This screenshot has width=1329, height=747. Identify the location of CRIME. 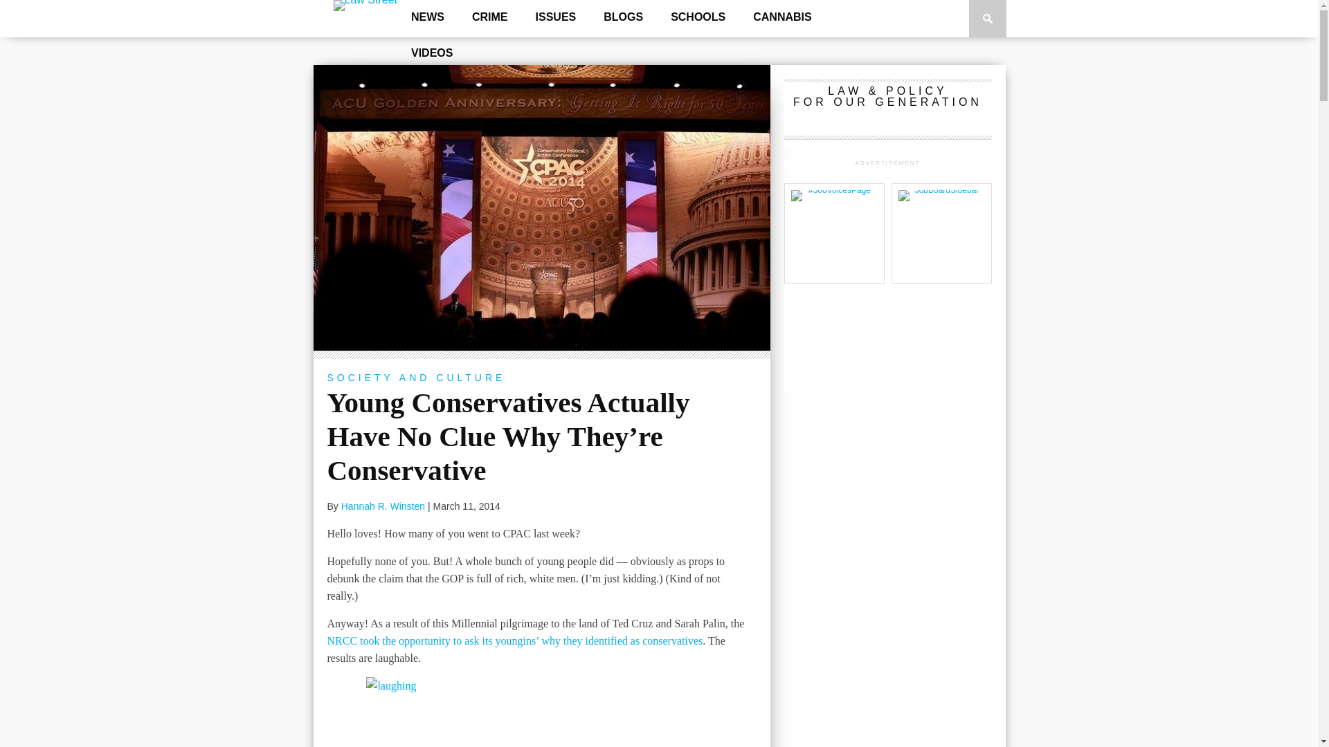
(490, 17).